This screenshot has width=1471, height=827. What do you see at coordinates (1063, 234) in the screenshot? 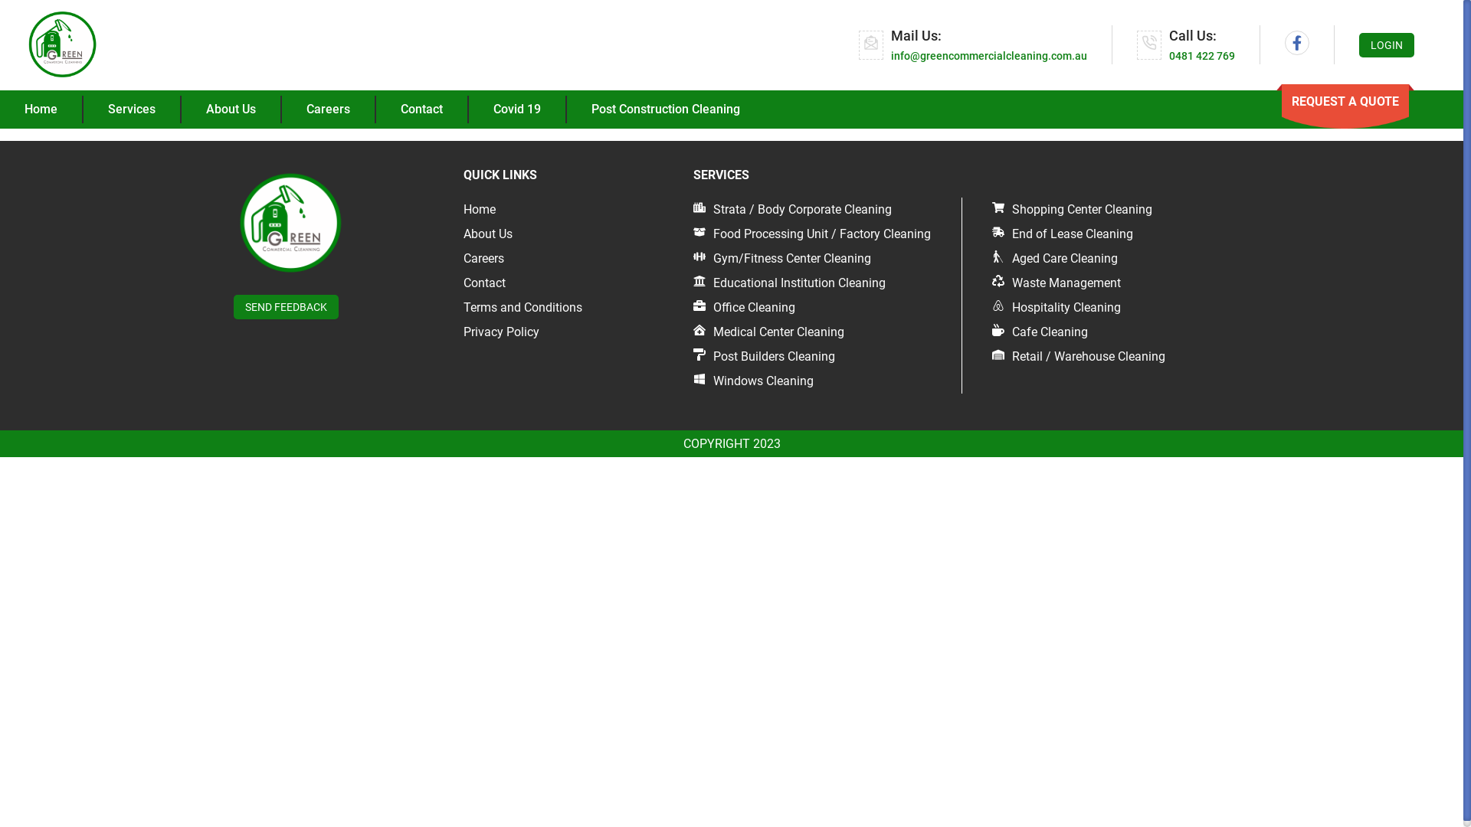
I see `End of Lease Cleaning` at bounding box center [1063, 234].